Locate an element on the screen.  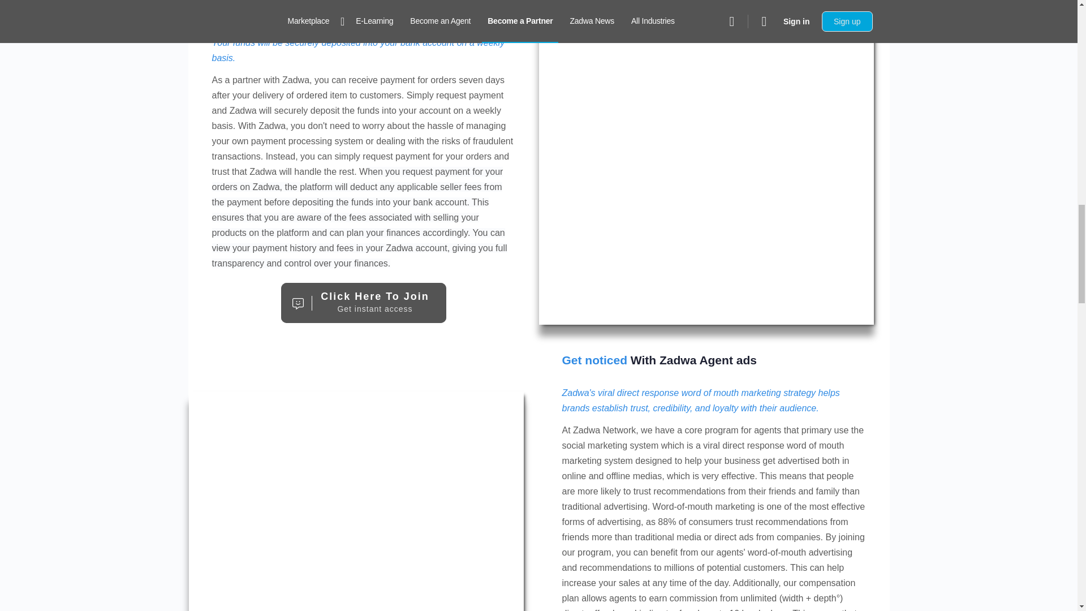
Secure Payment is located at coordinates (364, 303).